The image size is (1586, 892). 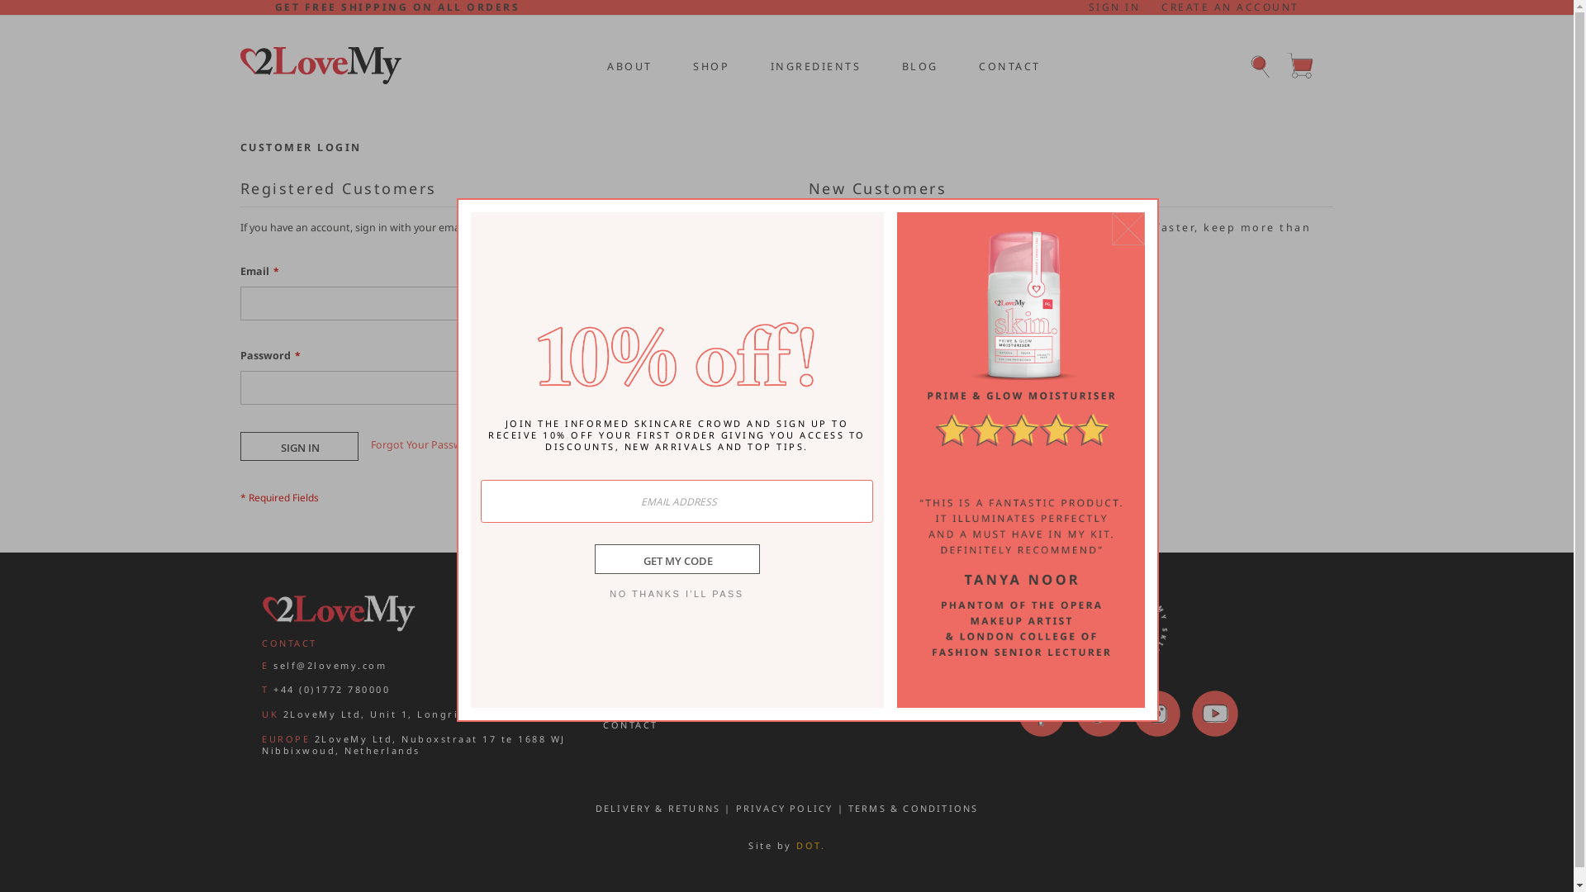 I want to click on ABOUT, so click(x=628, y=65).